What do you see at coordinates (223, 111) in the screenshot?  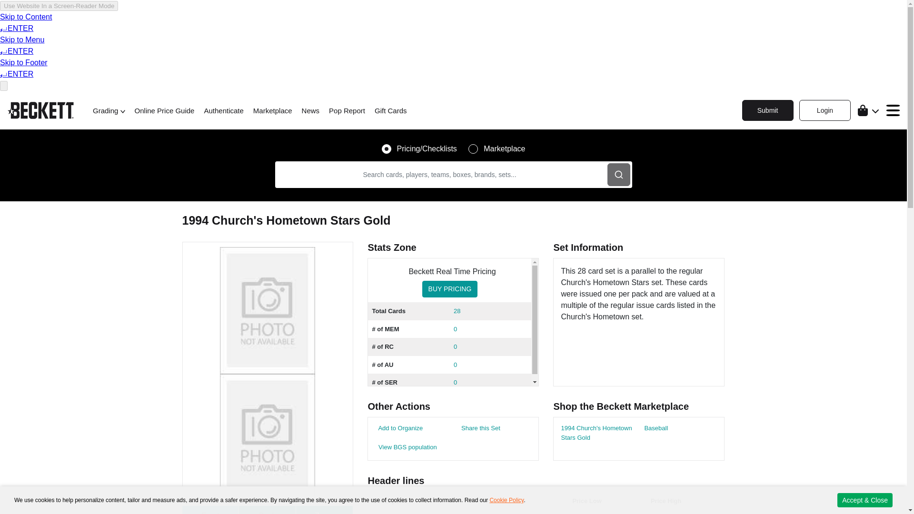 I see `Authenticate` at bounding box center [223, 111].